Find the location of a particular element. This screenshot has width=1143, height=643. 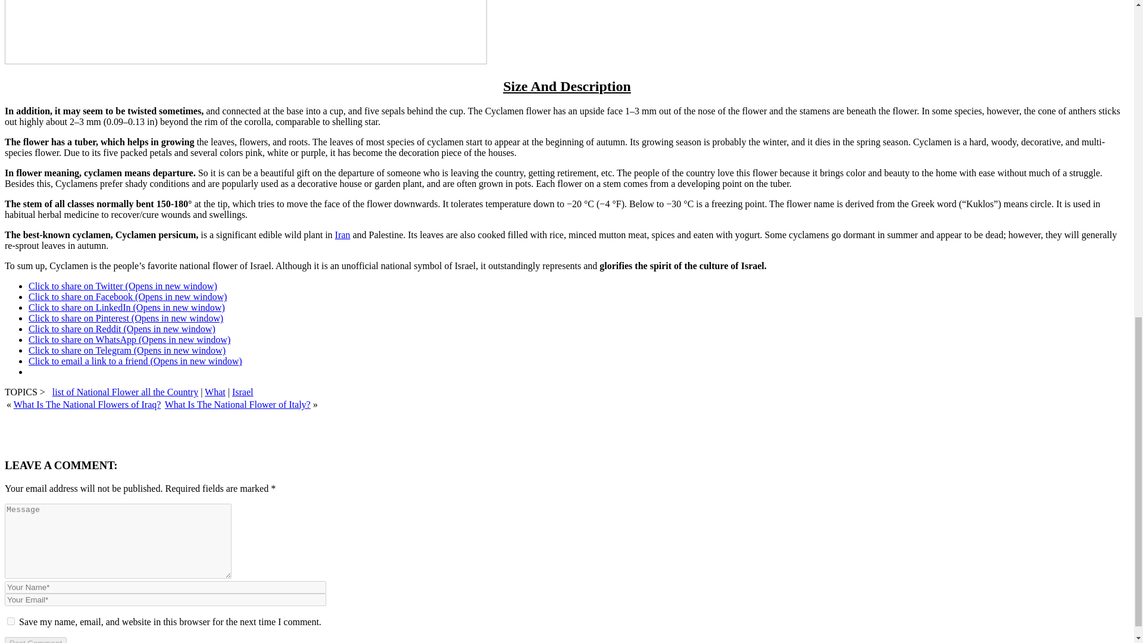

Click to share on Pinterest is located at coordinates (126, 318).